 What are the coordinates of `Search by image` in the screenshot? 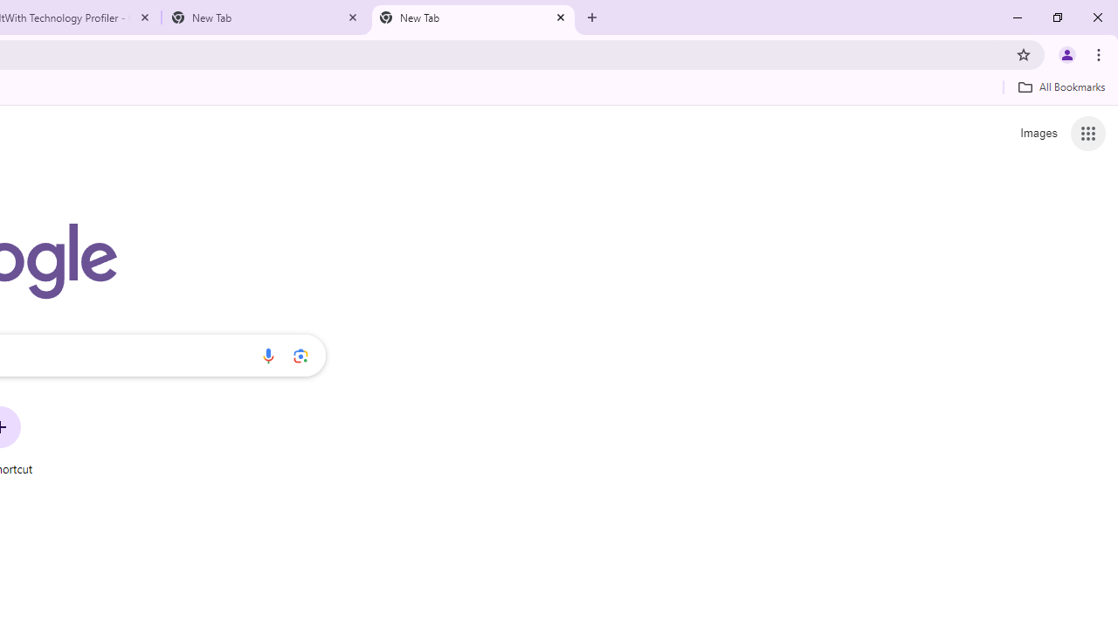 It's located at (300, 356).